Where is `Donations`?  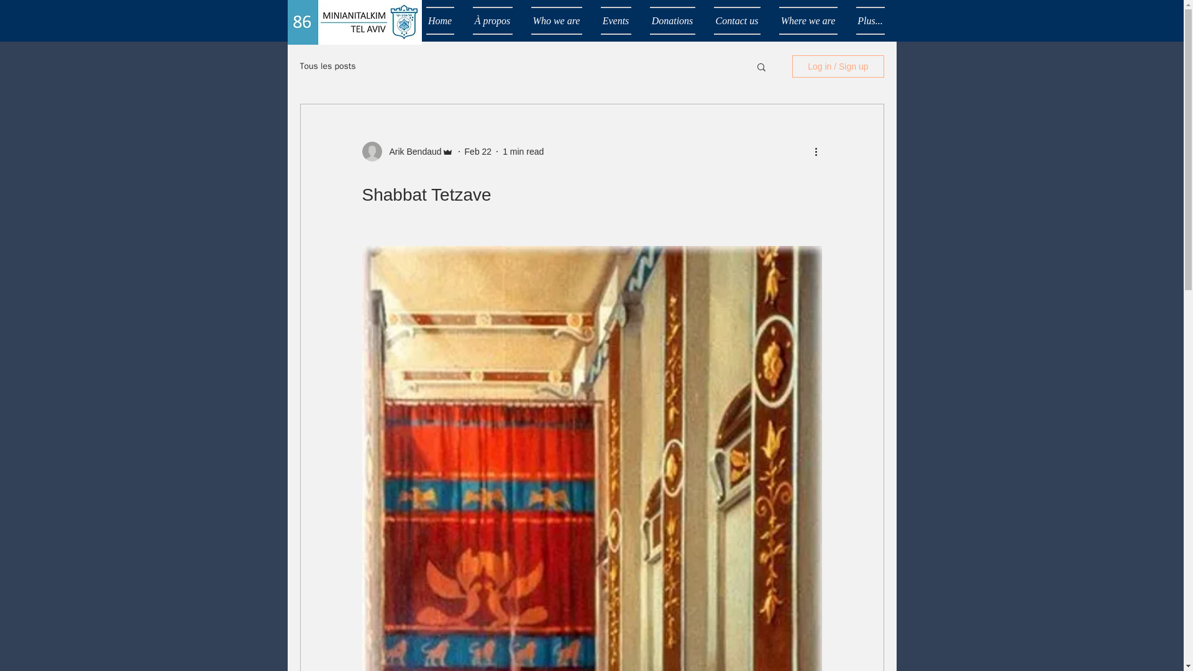
Donations is located at coordinates (671, 21).